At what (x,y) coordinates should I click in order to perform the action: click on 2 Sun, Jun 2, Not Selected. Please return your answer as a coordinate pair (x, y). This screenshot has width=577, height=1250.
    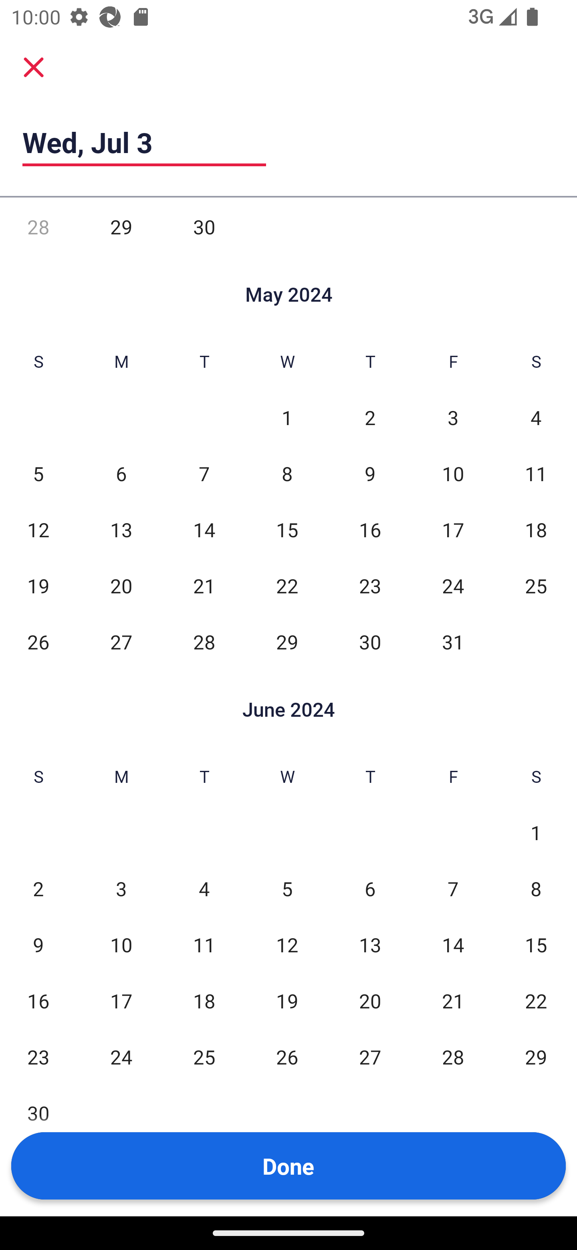
    Looking at the image, I should click on (38, 888).